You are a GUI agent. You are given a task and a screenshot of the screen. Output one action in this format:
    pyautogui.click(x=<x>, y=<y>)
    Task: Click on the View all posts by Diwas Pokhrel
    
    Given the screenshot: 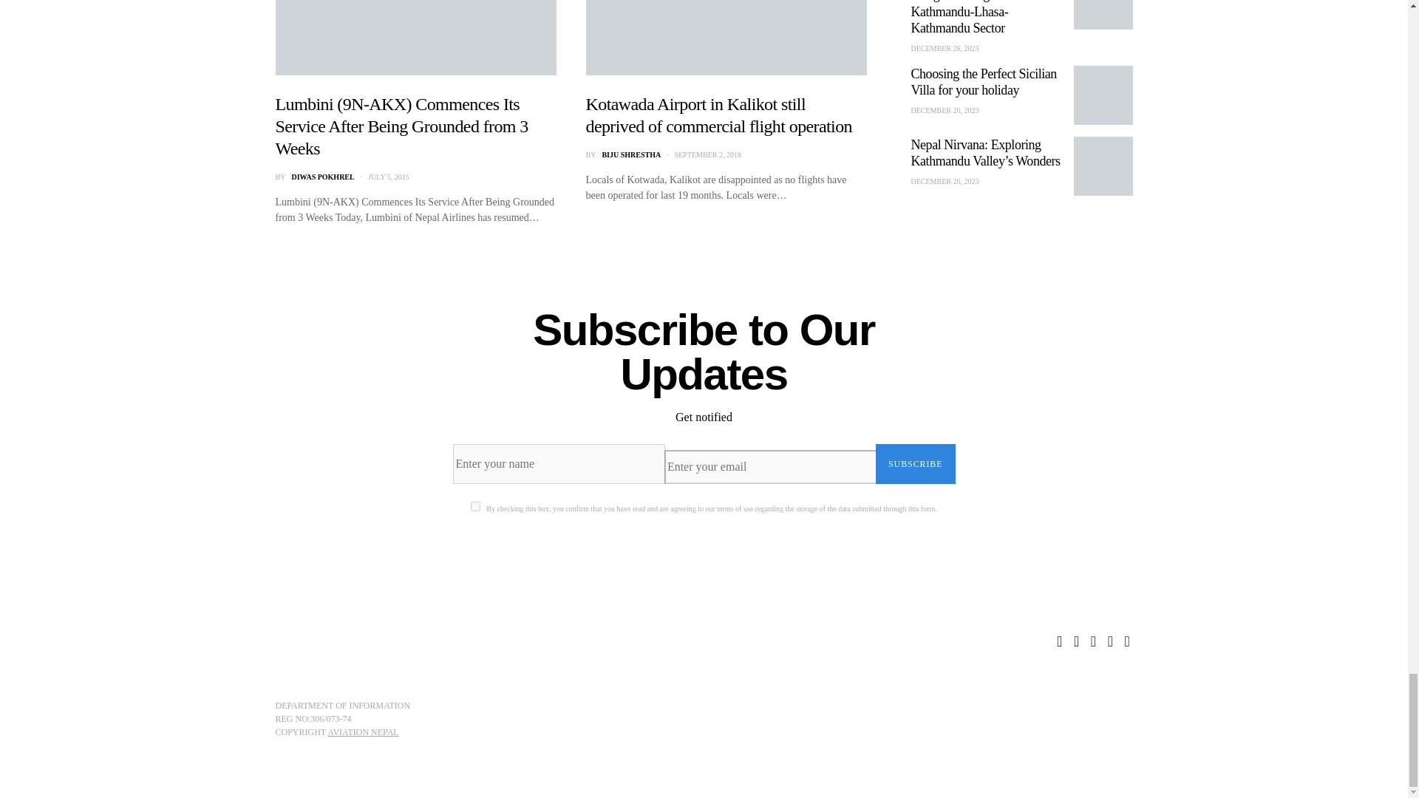 What is the action you would take?
    pyautogui.click(x=322, y=177)
    